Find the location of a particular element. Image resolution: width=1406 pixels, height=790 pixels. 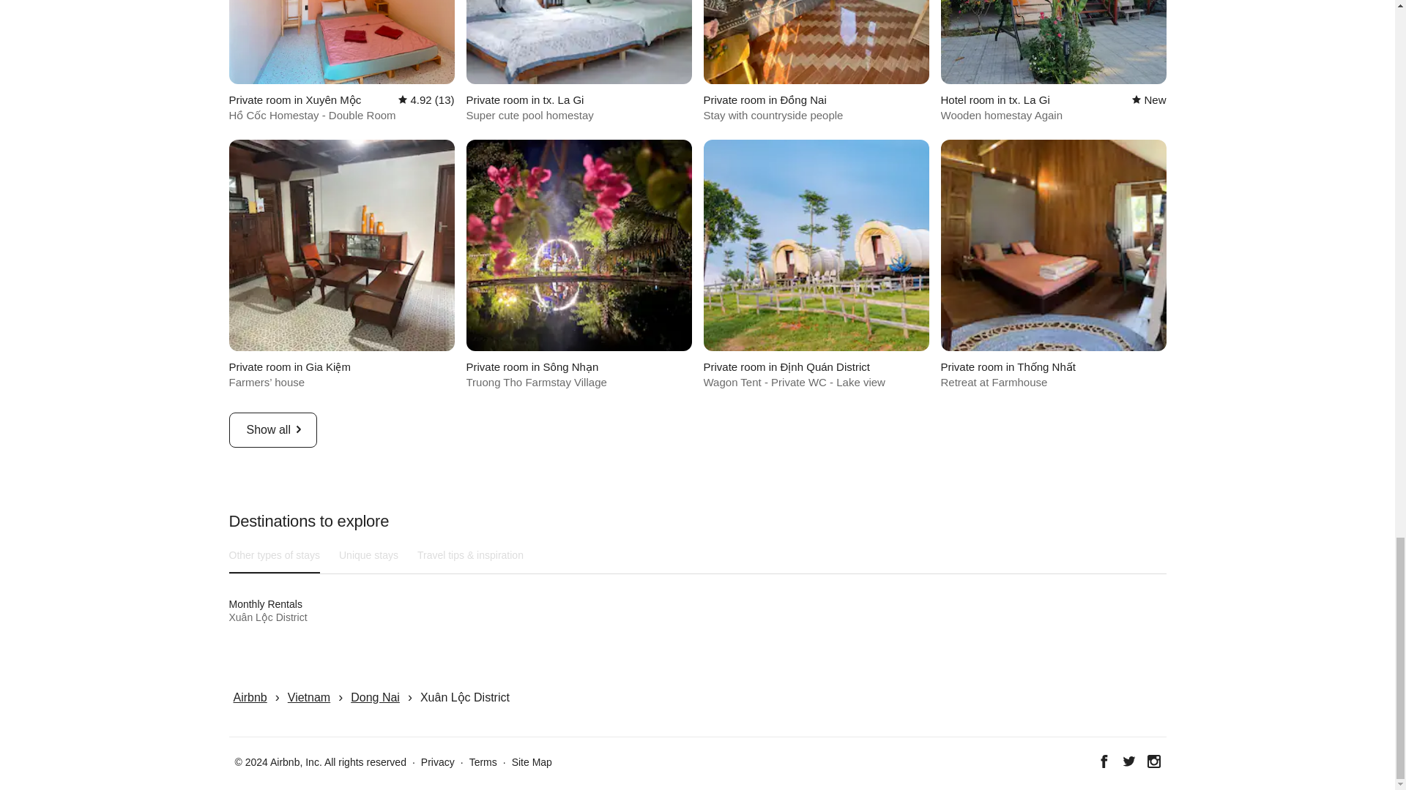

Unique stays is located at coordinates (274, 554).